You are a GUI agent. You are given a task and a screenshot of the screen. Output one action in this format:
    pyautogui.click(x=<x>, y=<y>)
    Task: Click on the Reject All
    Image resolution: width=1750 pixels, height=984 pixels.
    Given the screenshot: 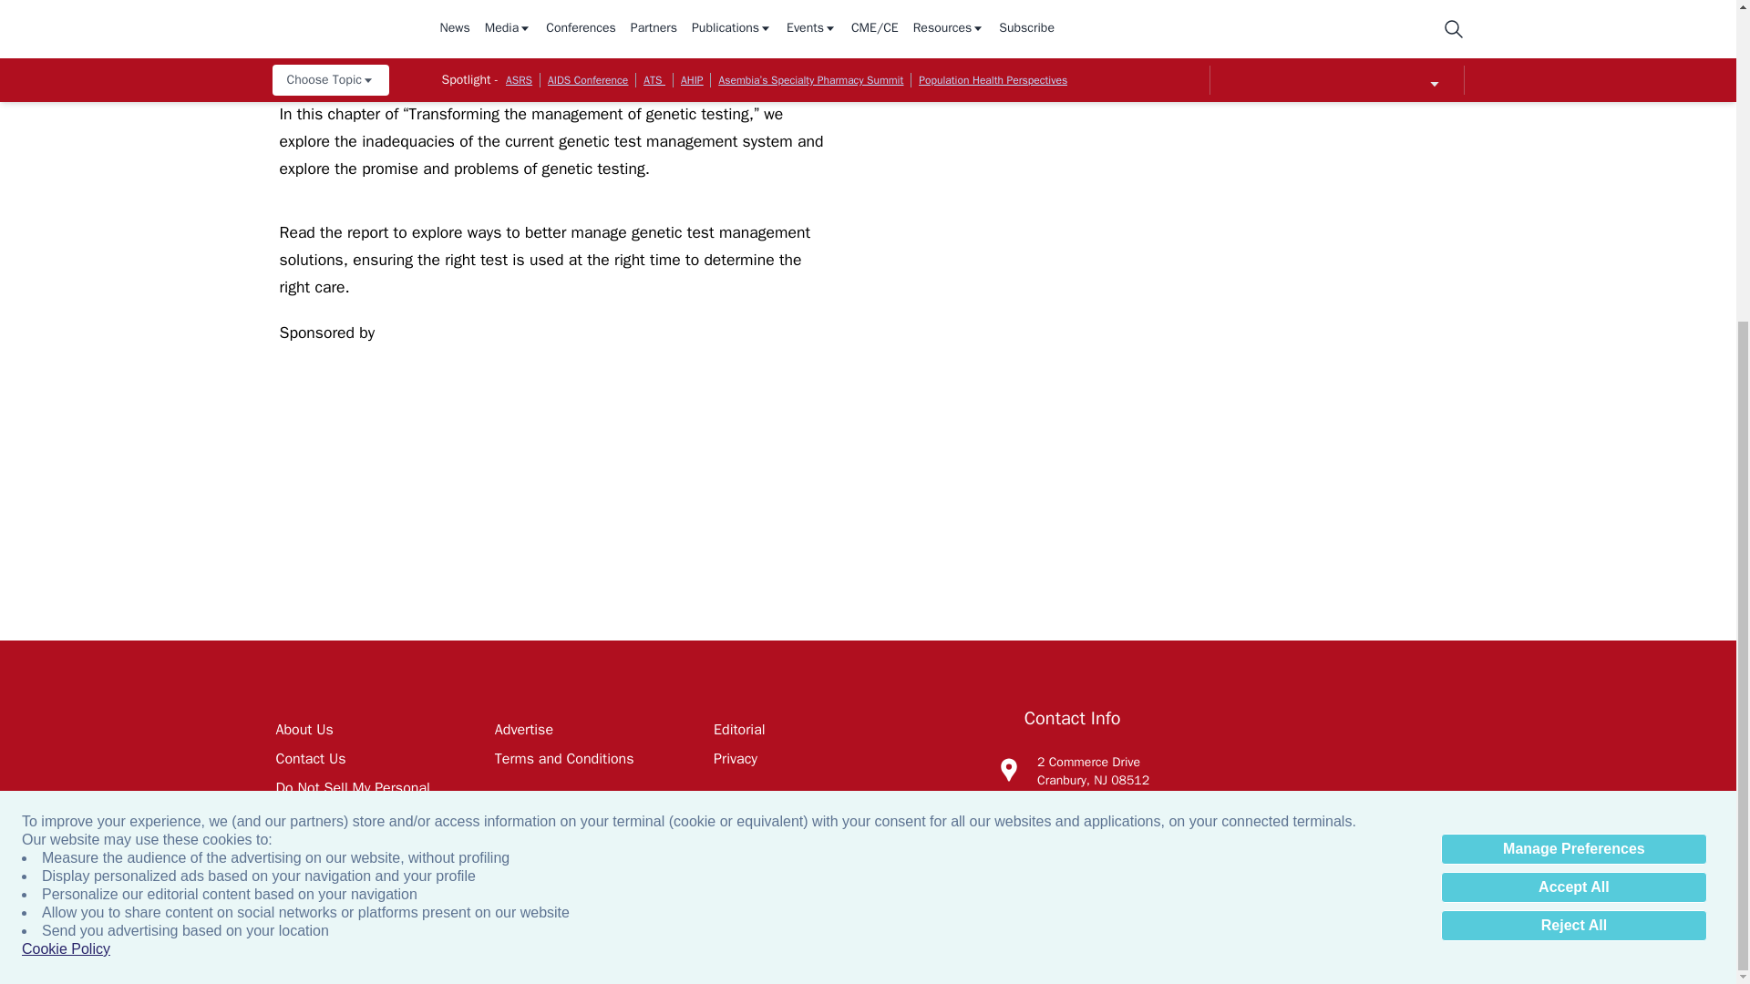 What is the action you would take?
    pyautogui.click(x=1573, y=457)
    